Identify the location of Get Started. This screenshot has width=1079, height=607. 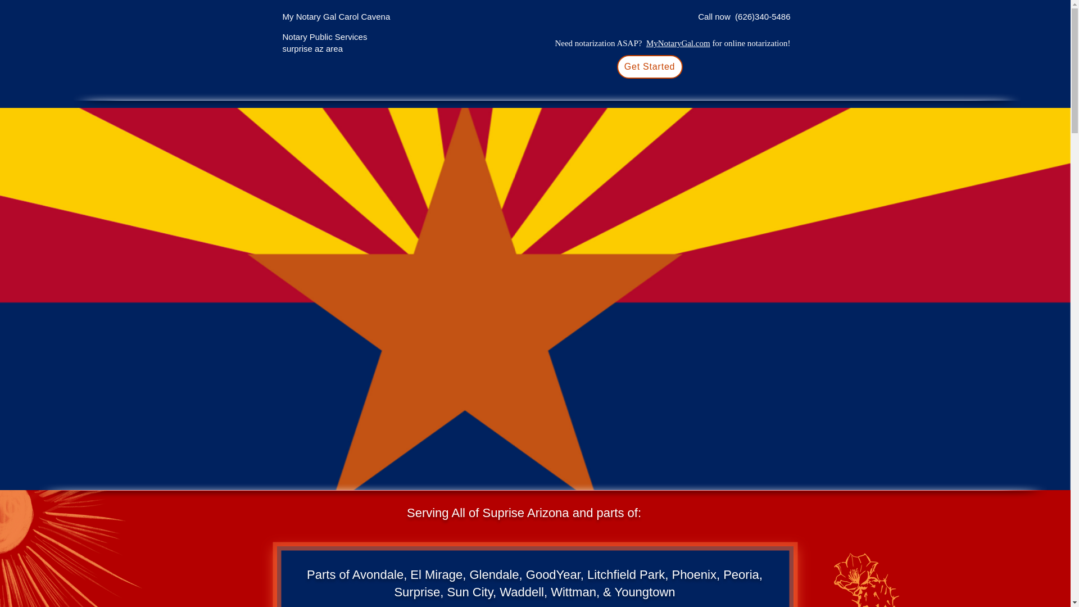
(650, 67).